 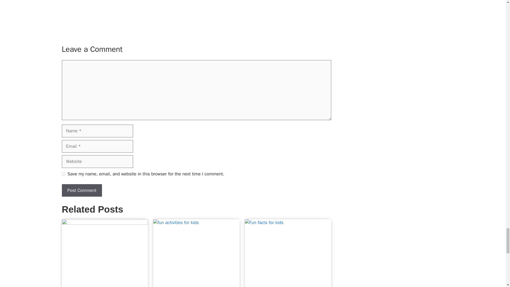 I want to click on Post Comment, so click(x=82, y=190).